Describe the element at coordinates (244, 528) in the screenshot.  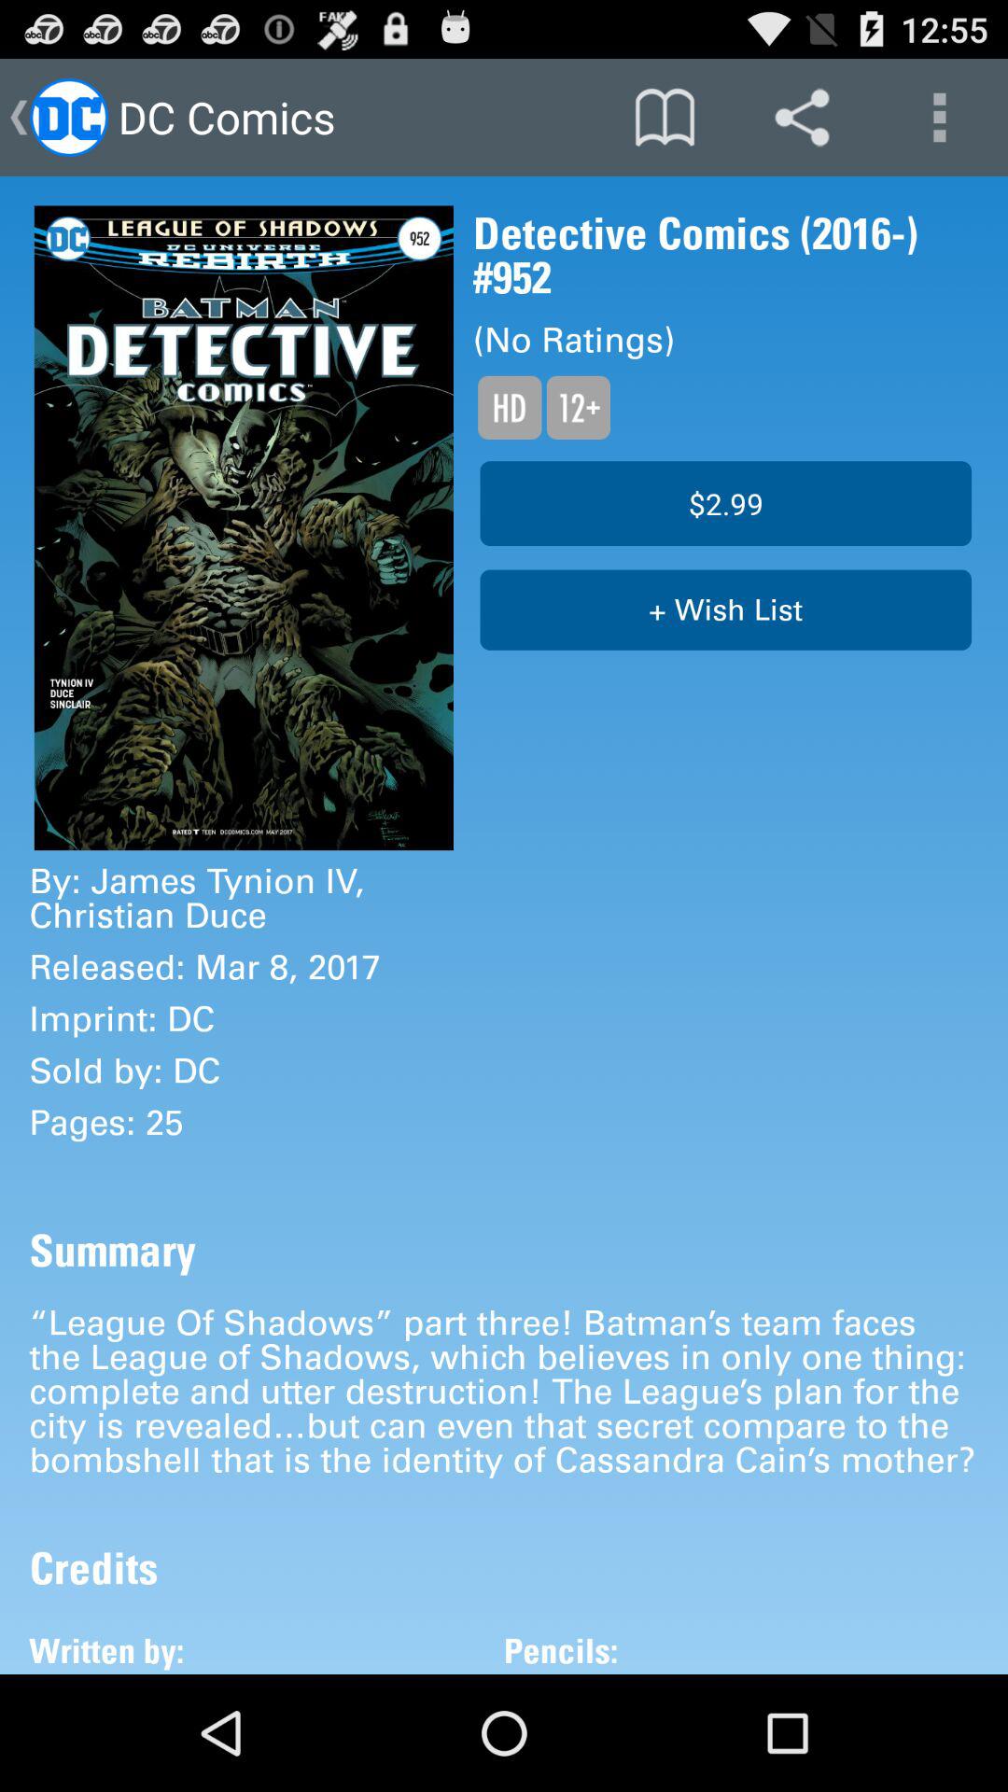
I see `turn on item above by james tynion icon` at that location.